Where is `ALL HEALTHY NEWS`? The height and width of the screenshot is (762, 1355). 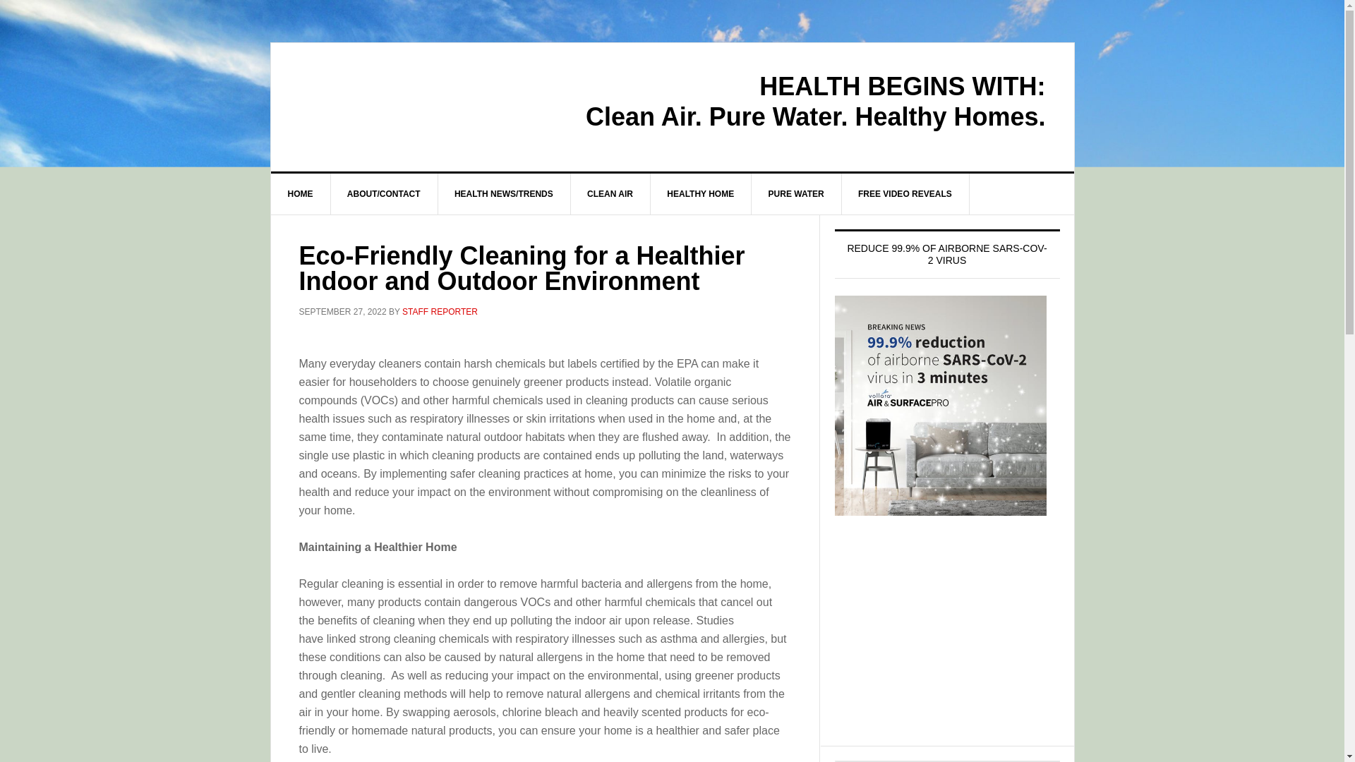
ALL HEALTHY NEWS is located at coordinates (391, 103).